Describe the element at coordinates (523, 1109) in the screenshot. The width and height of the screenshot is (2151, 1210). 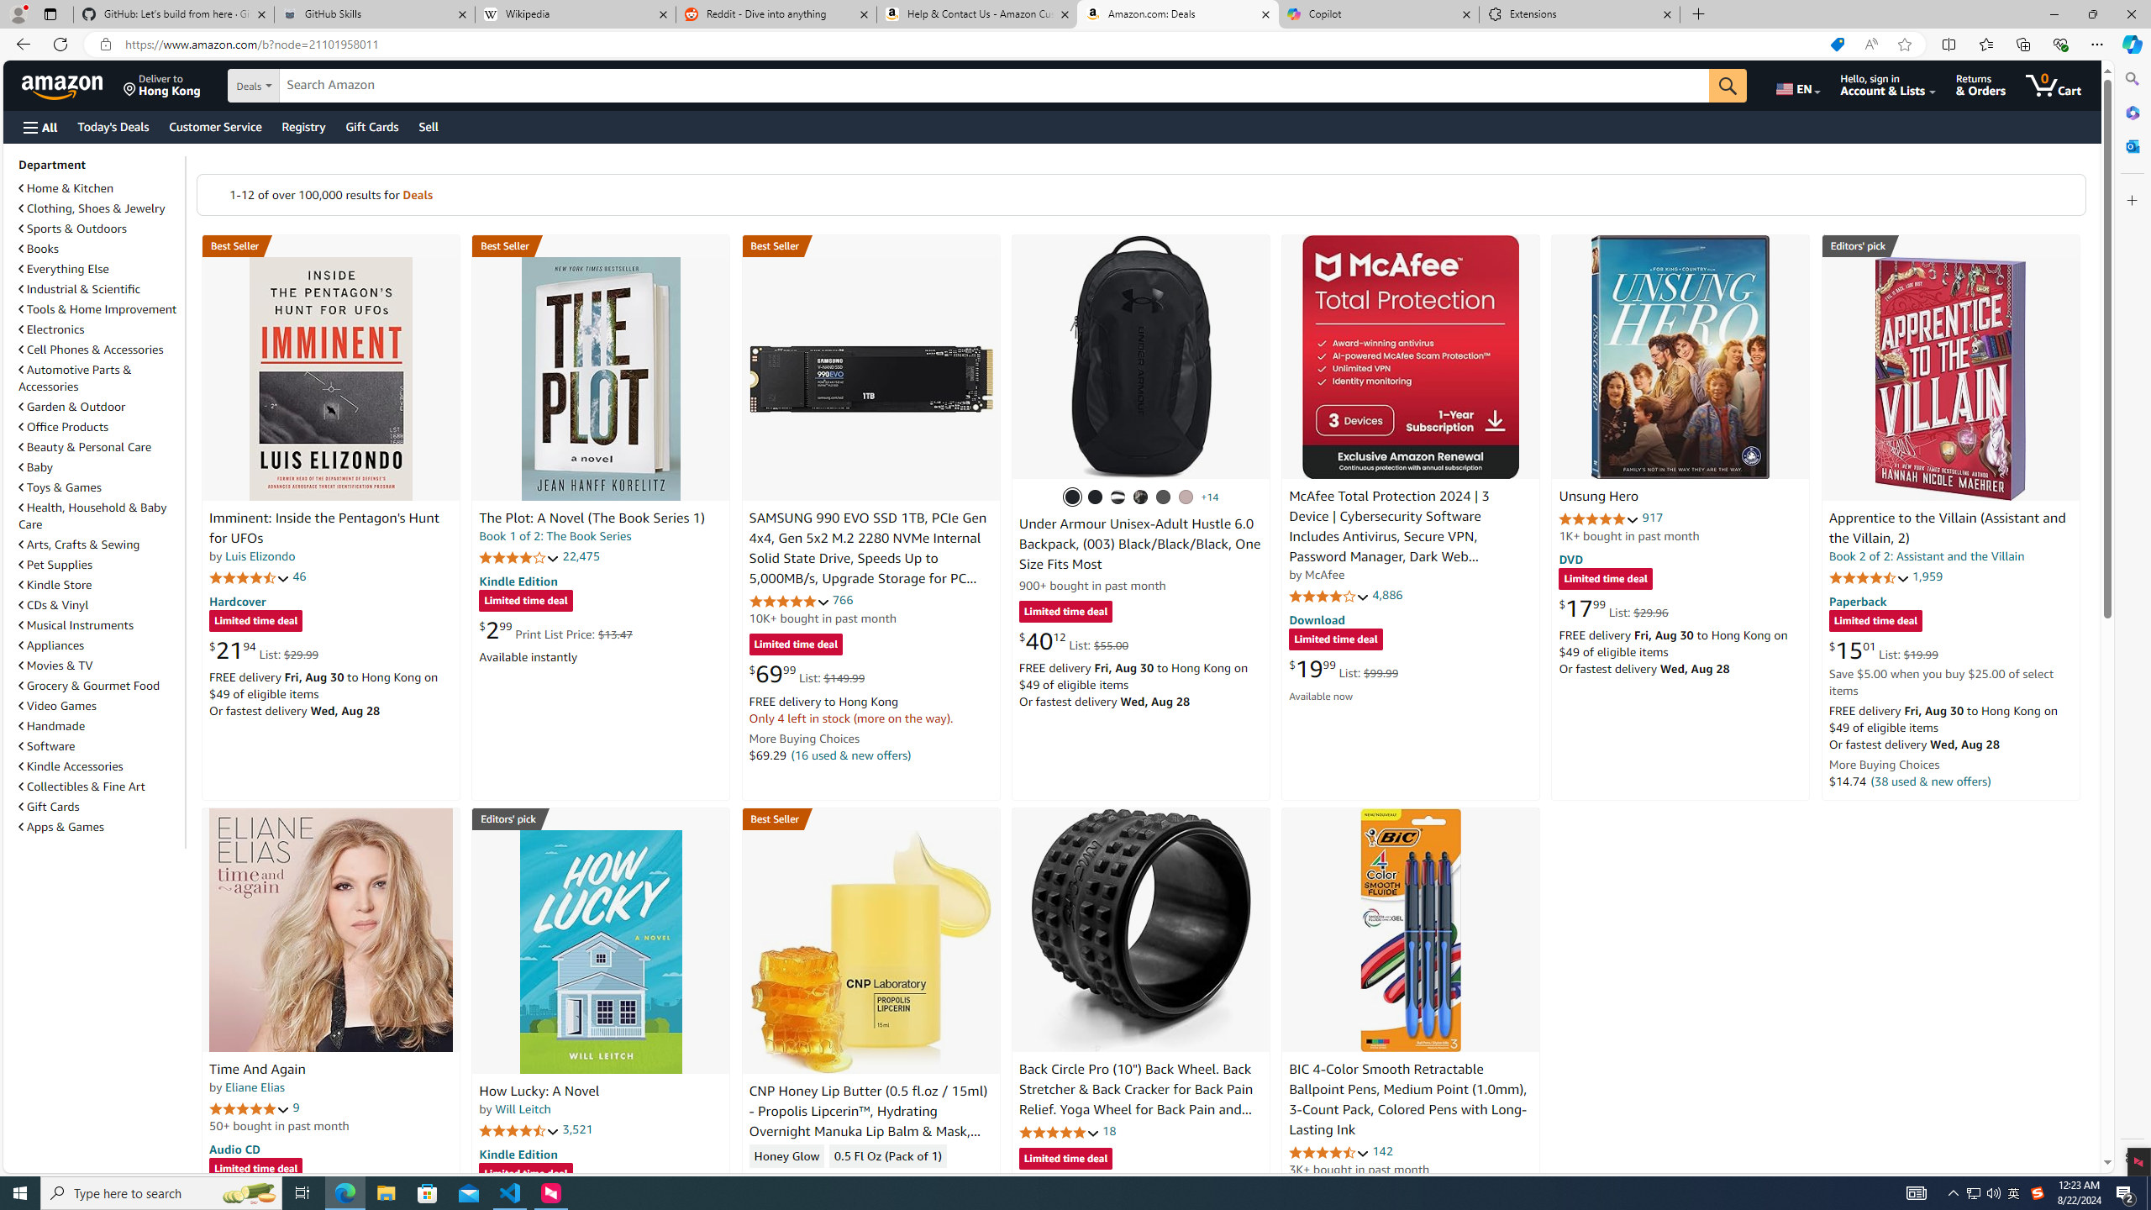
I see `Will Leitch` at that location.